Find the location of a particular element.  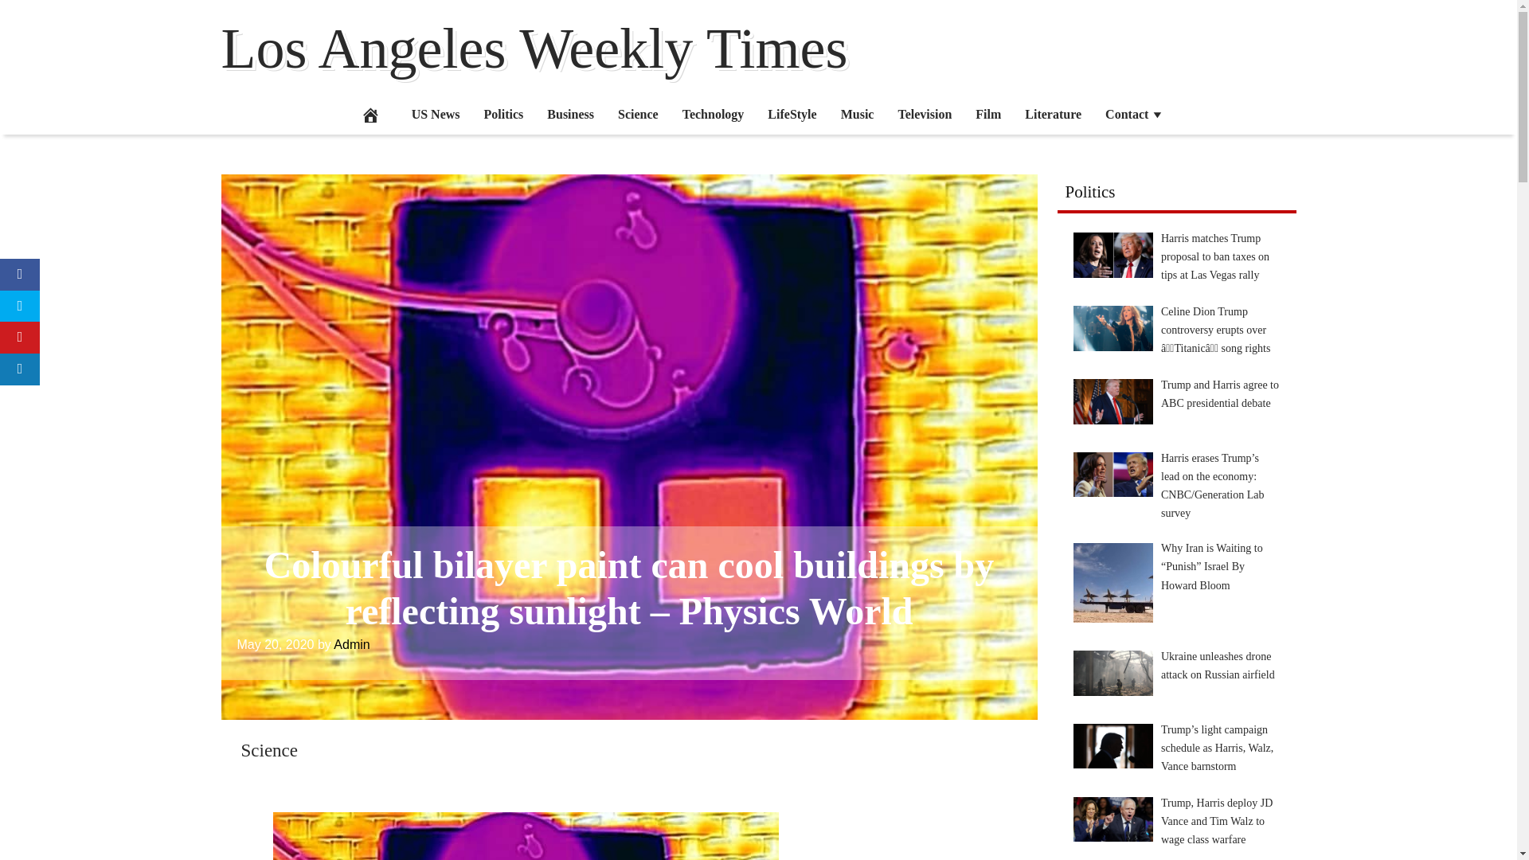

Contact is located at coordinates (1134, 114).